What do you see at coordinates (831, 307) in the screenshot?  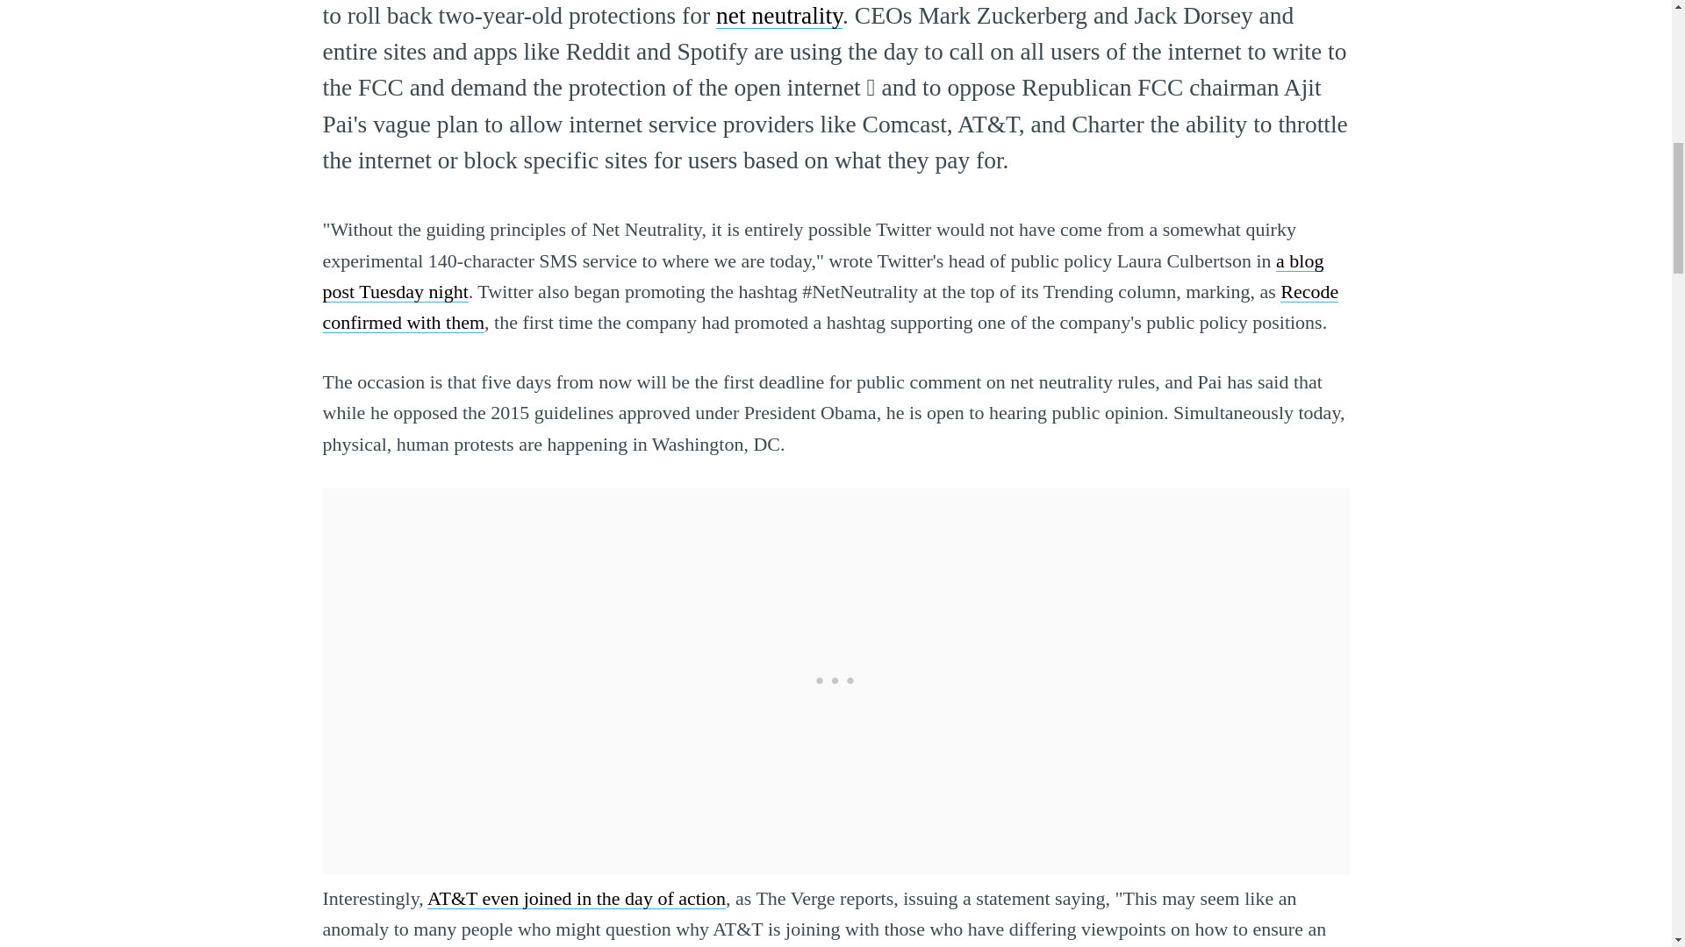 I see `Recode confirmed with them` at bounding box center [831, 307].